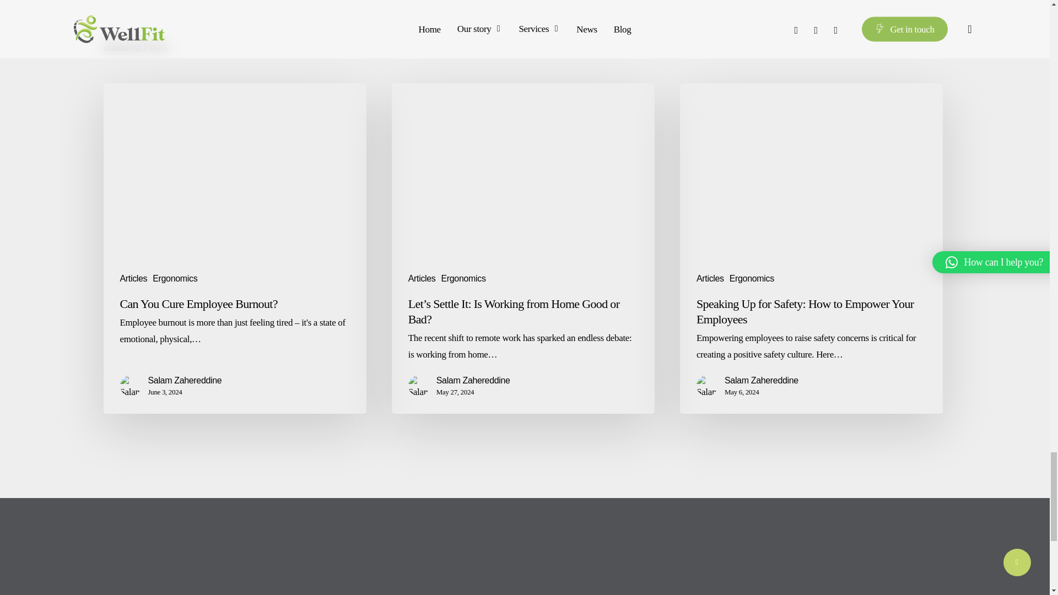  I want to click on Ergonomics, so click(174, 279).